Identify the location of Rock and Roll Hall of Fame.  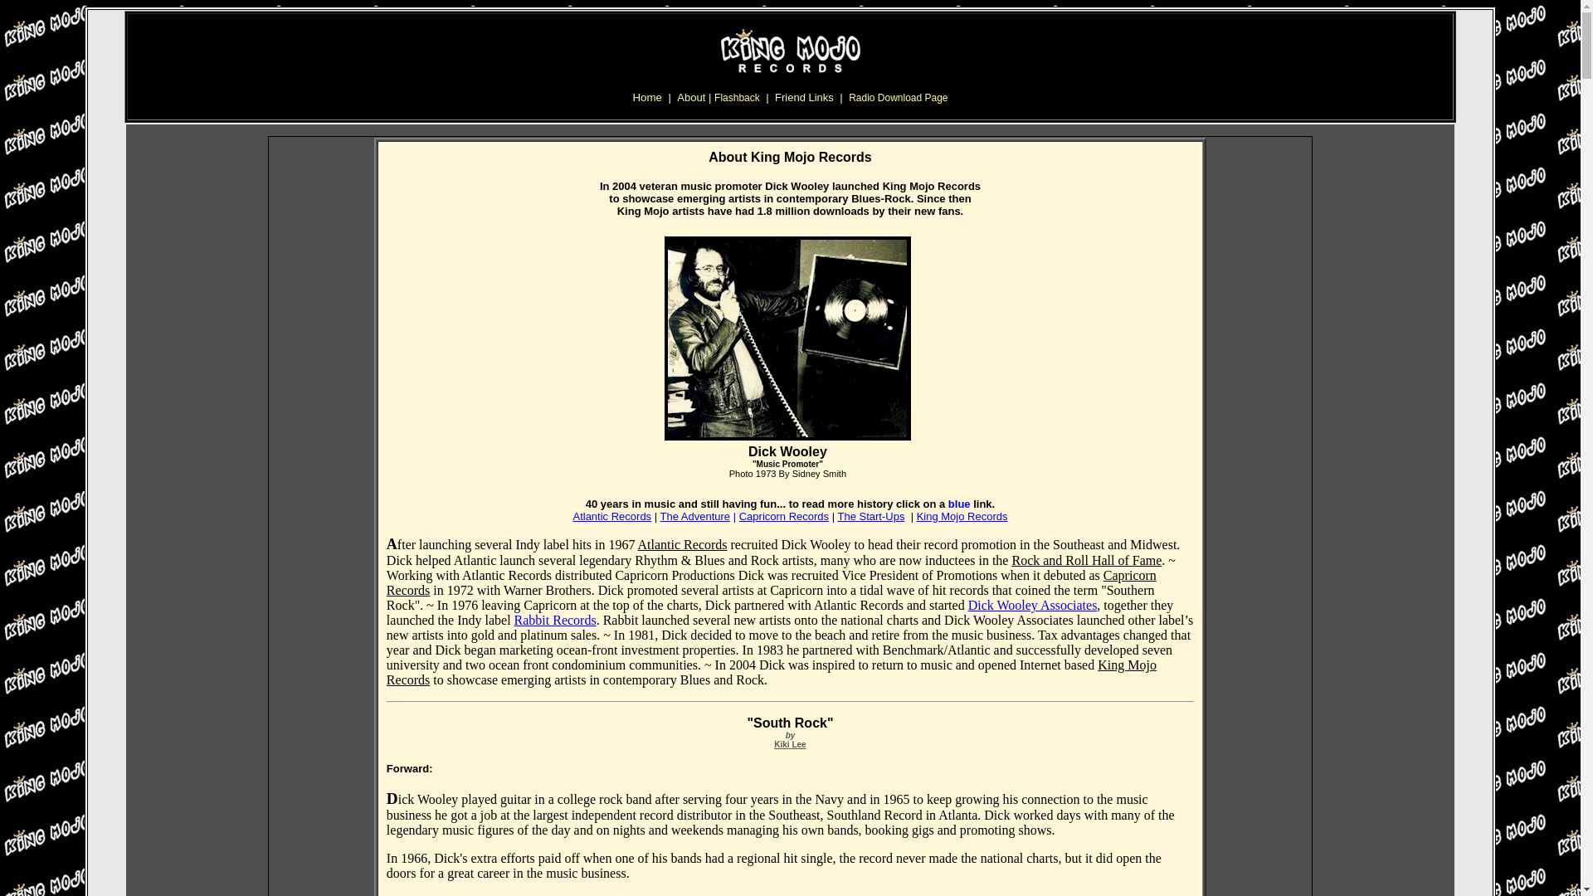
(1086, 560).